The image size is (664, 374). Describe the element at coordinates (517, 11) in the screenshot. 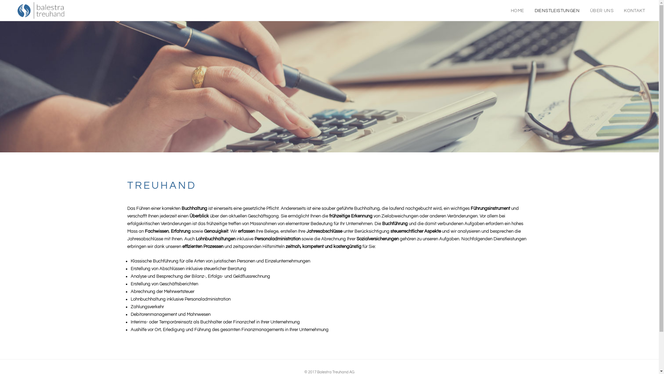

I see `HOME` at that location.